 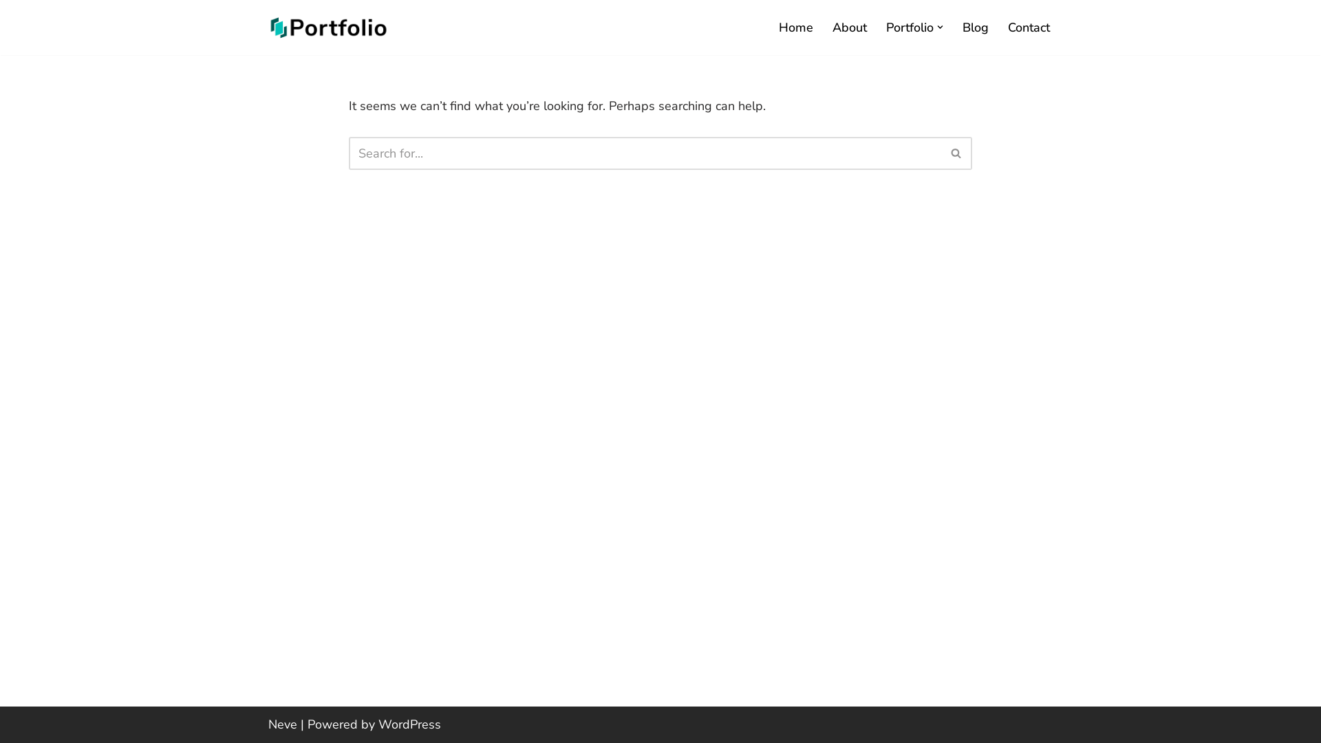 What do you see at coordinates (1029, 28) in the screenshot?
I see `Contact` at bounding box center [1029, 28].